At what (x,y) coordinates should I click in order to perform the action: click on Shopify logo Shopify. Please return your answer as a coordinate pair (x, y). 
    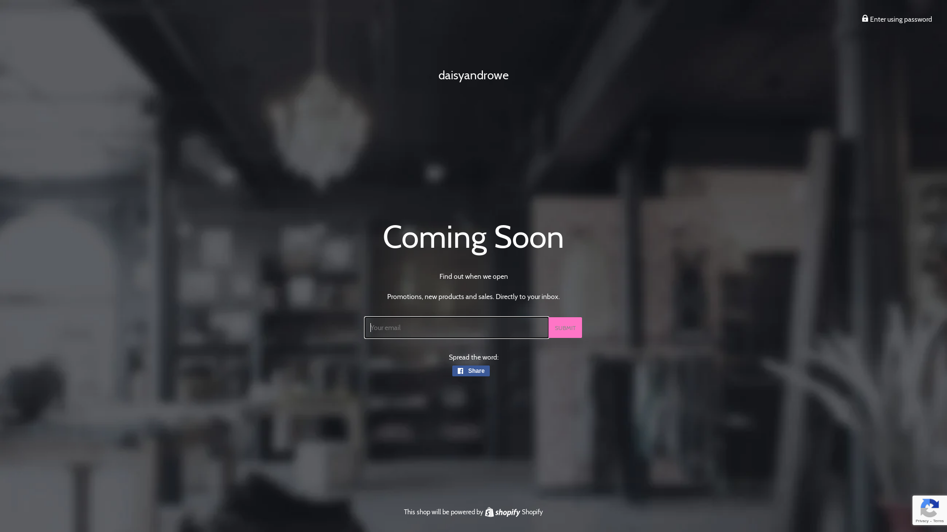
    Looking at the image, I should click on (514, 512).